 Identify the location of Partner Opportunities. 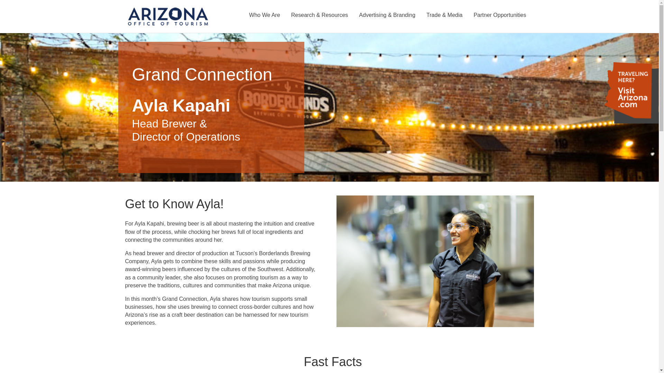
(500, 15).